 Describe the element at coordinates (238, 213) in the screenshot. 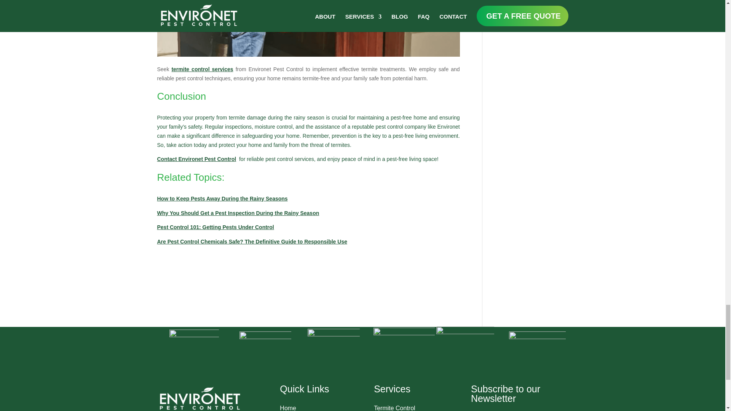

I see `Why You Should Get a Pest Inspection During the Rainy Season` at that location.